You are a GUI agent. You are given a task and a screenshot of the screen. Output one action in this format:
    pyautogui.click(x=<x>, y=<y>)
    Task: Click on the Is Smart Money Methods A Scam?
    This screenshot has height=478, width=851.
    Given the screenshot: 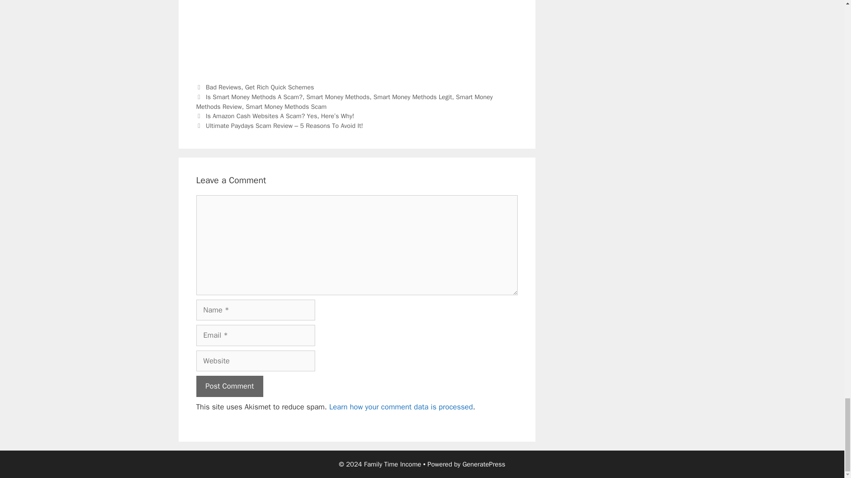 What is the action you would take?
    pyautogui.click(x=254, y=96)
    